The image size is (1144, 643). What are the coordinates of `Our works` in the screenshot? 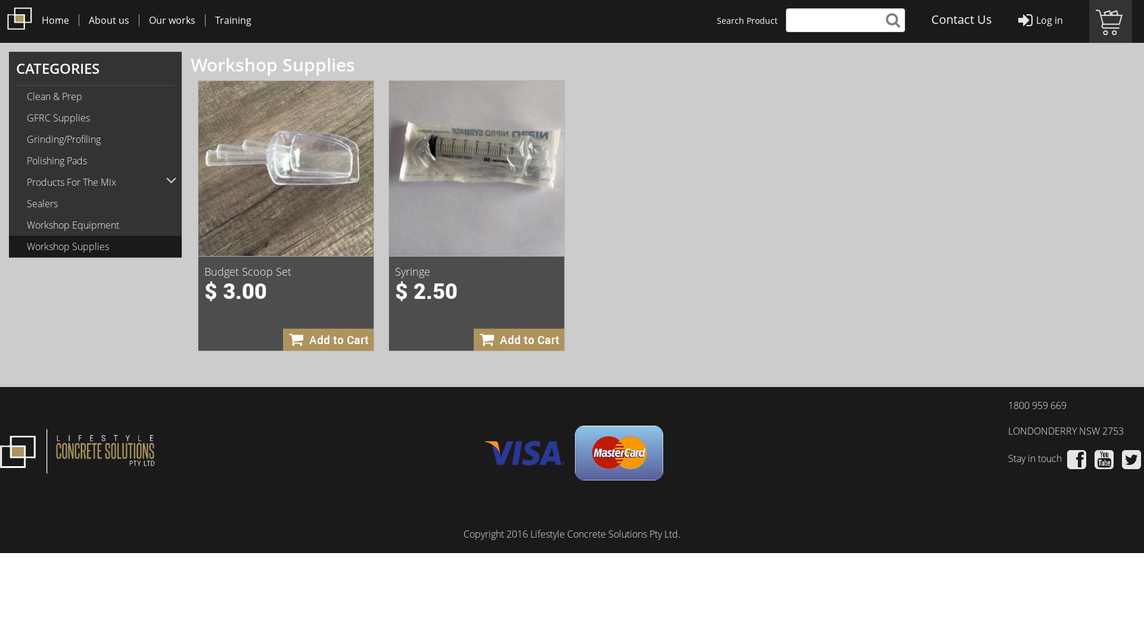 It's located at (172, 20).